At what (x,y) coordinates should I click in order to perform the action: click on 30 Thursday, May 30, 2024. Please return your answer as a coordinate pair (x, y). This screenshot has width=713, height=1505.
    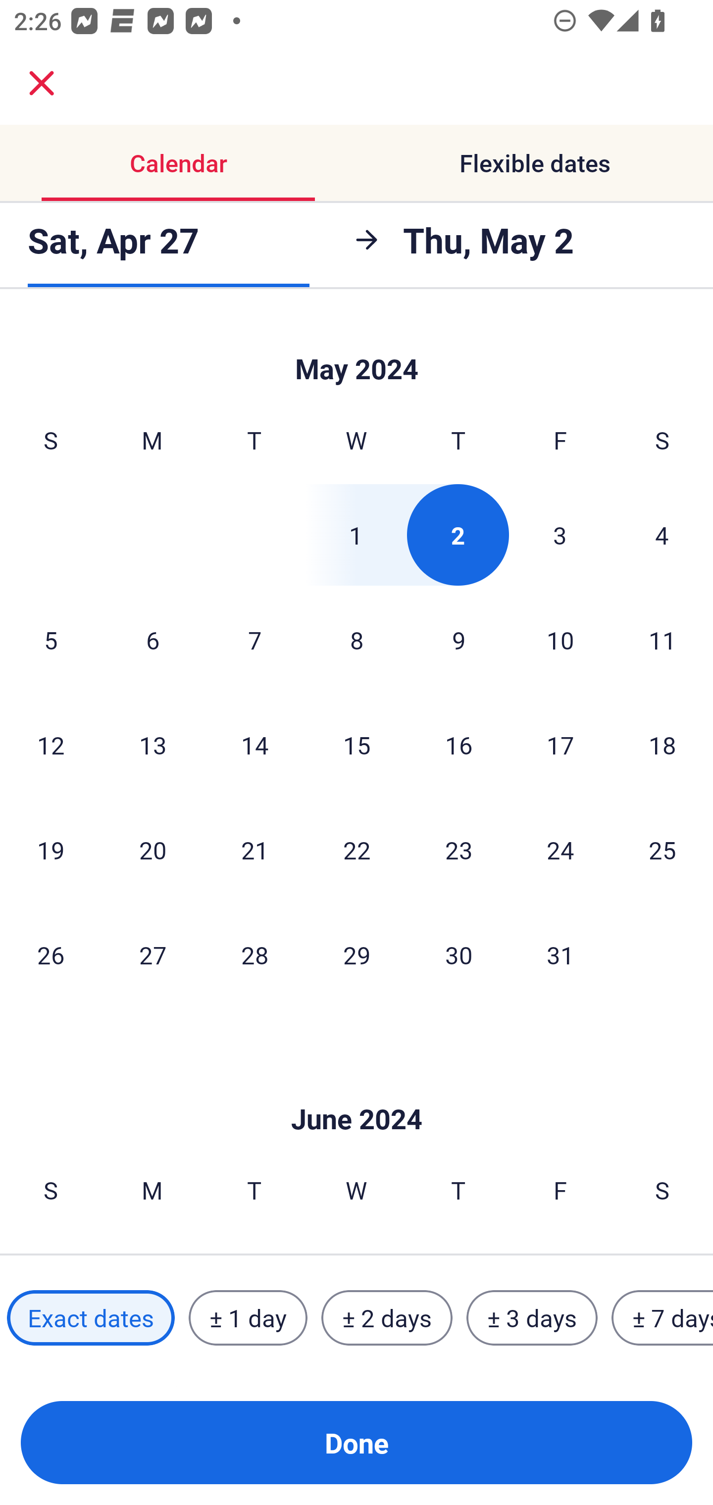
    Looking at the image, I should click on (458, 954).